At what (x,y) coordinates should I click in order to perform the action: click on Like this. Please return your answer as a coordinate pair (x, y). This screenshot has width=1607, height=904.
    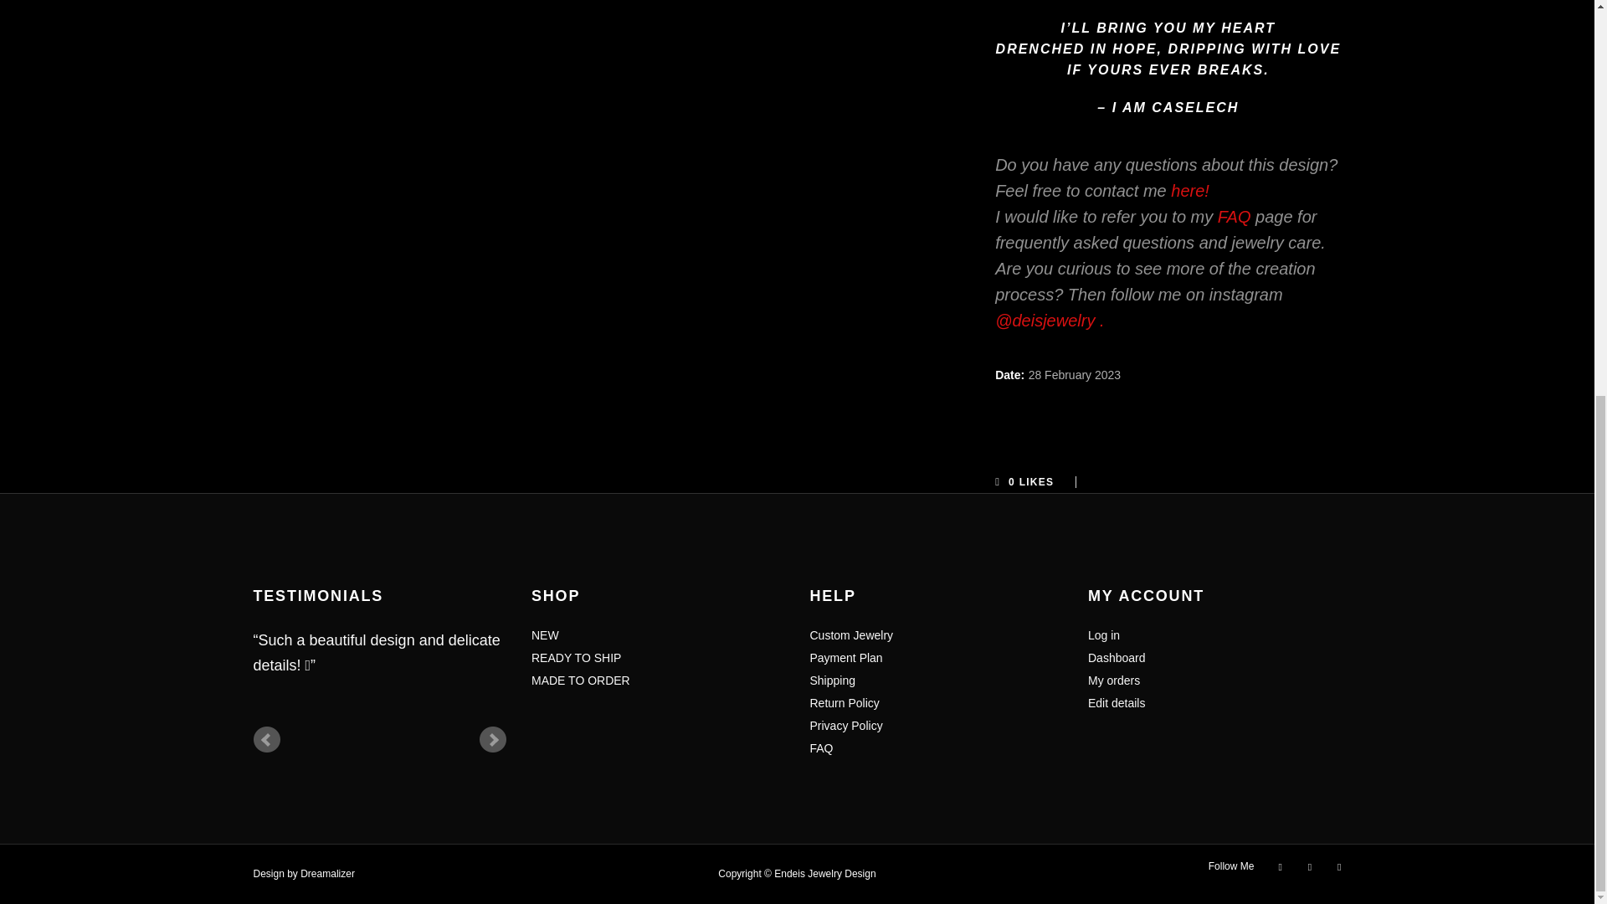
    Looking at the image, I should click on (1040, 480).